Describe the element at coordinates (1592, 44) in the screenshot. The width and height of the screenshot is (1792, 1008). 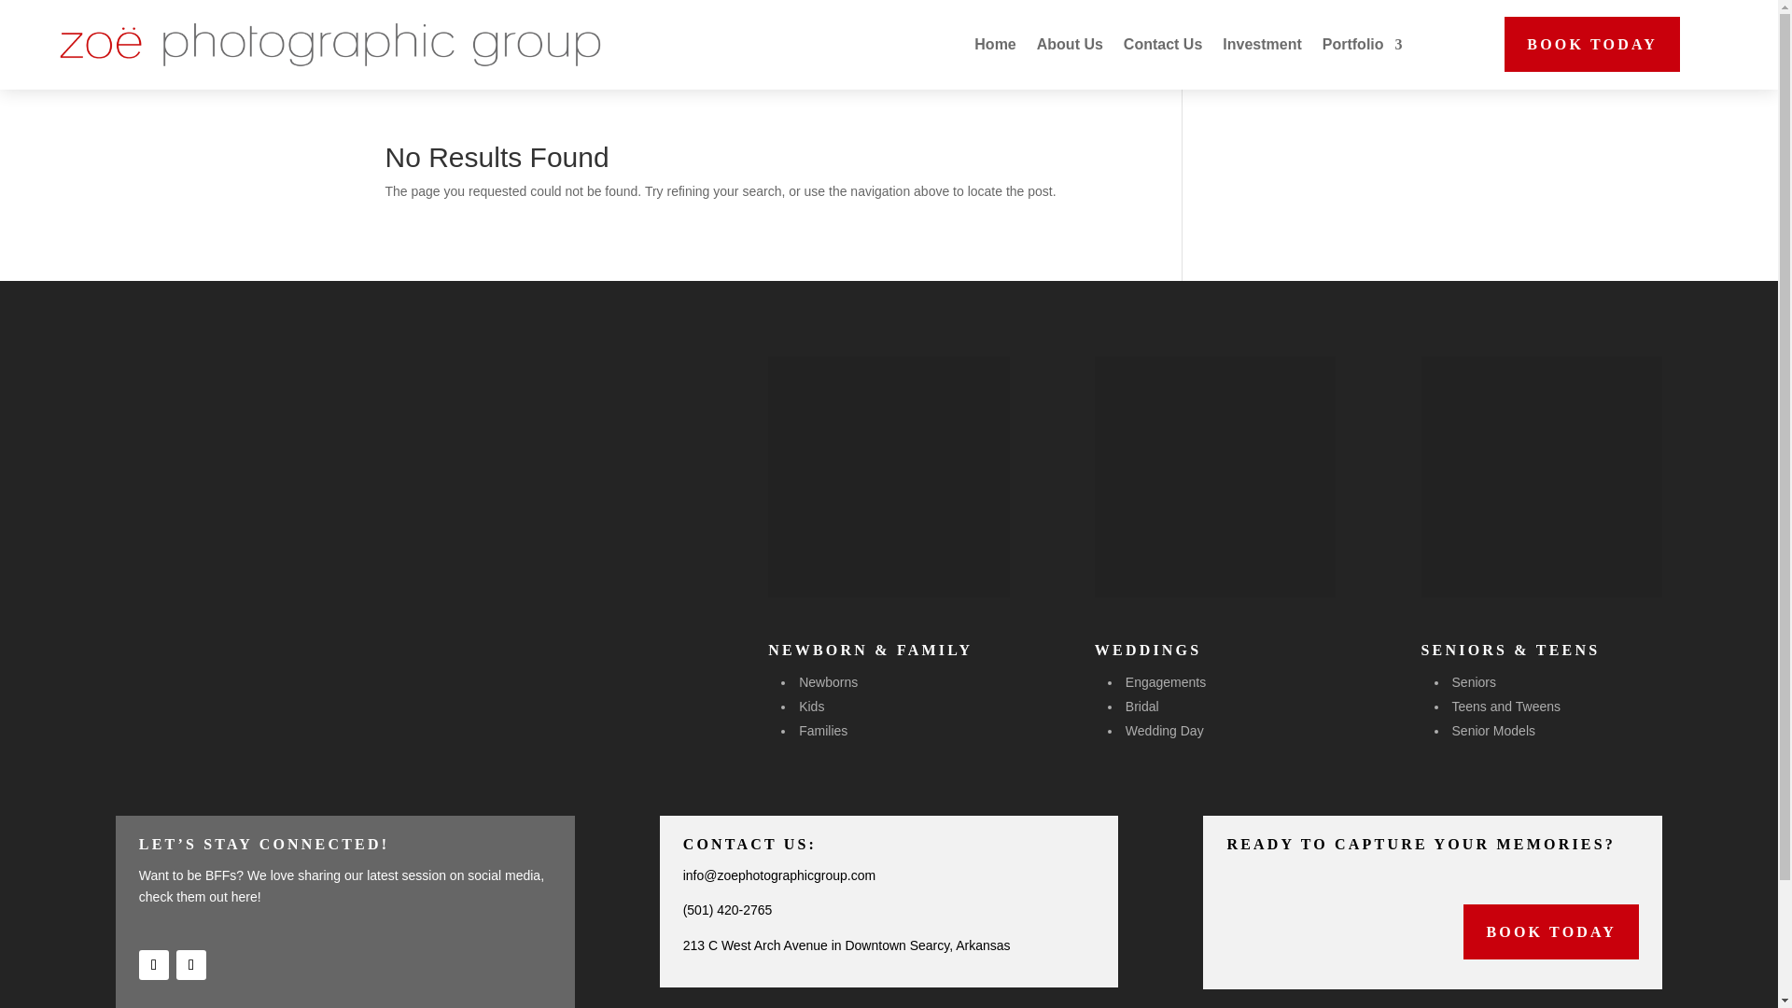
I see `BOOK TODAY` at that location.